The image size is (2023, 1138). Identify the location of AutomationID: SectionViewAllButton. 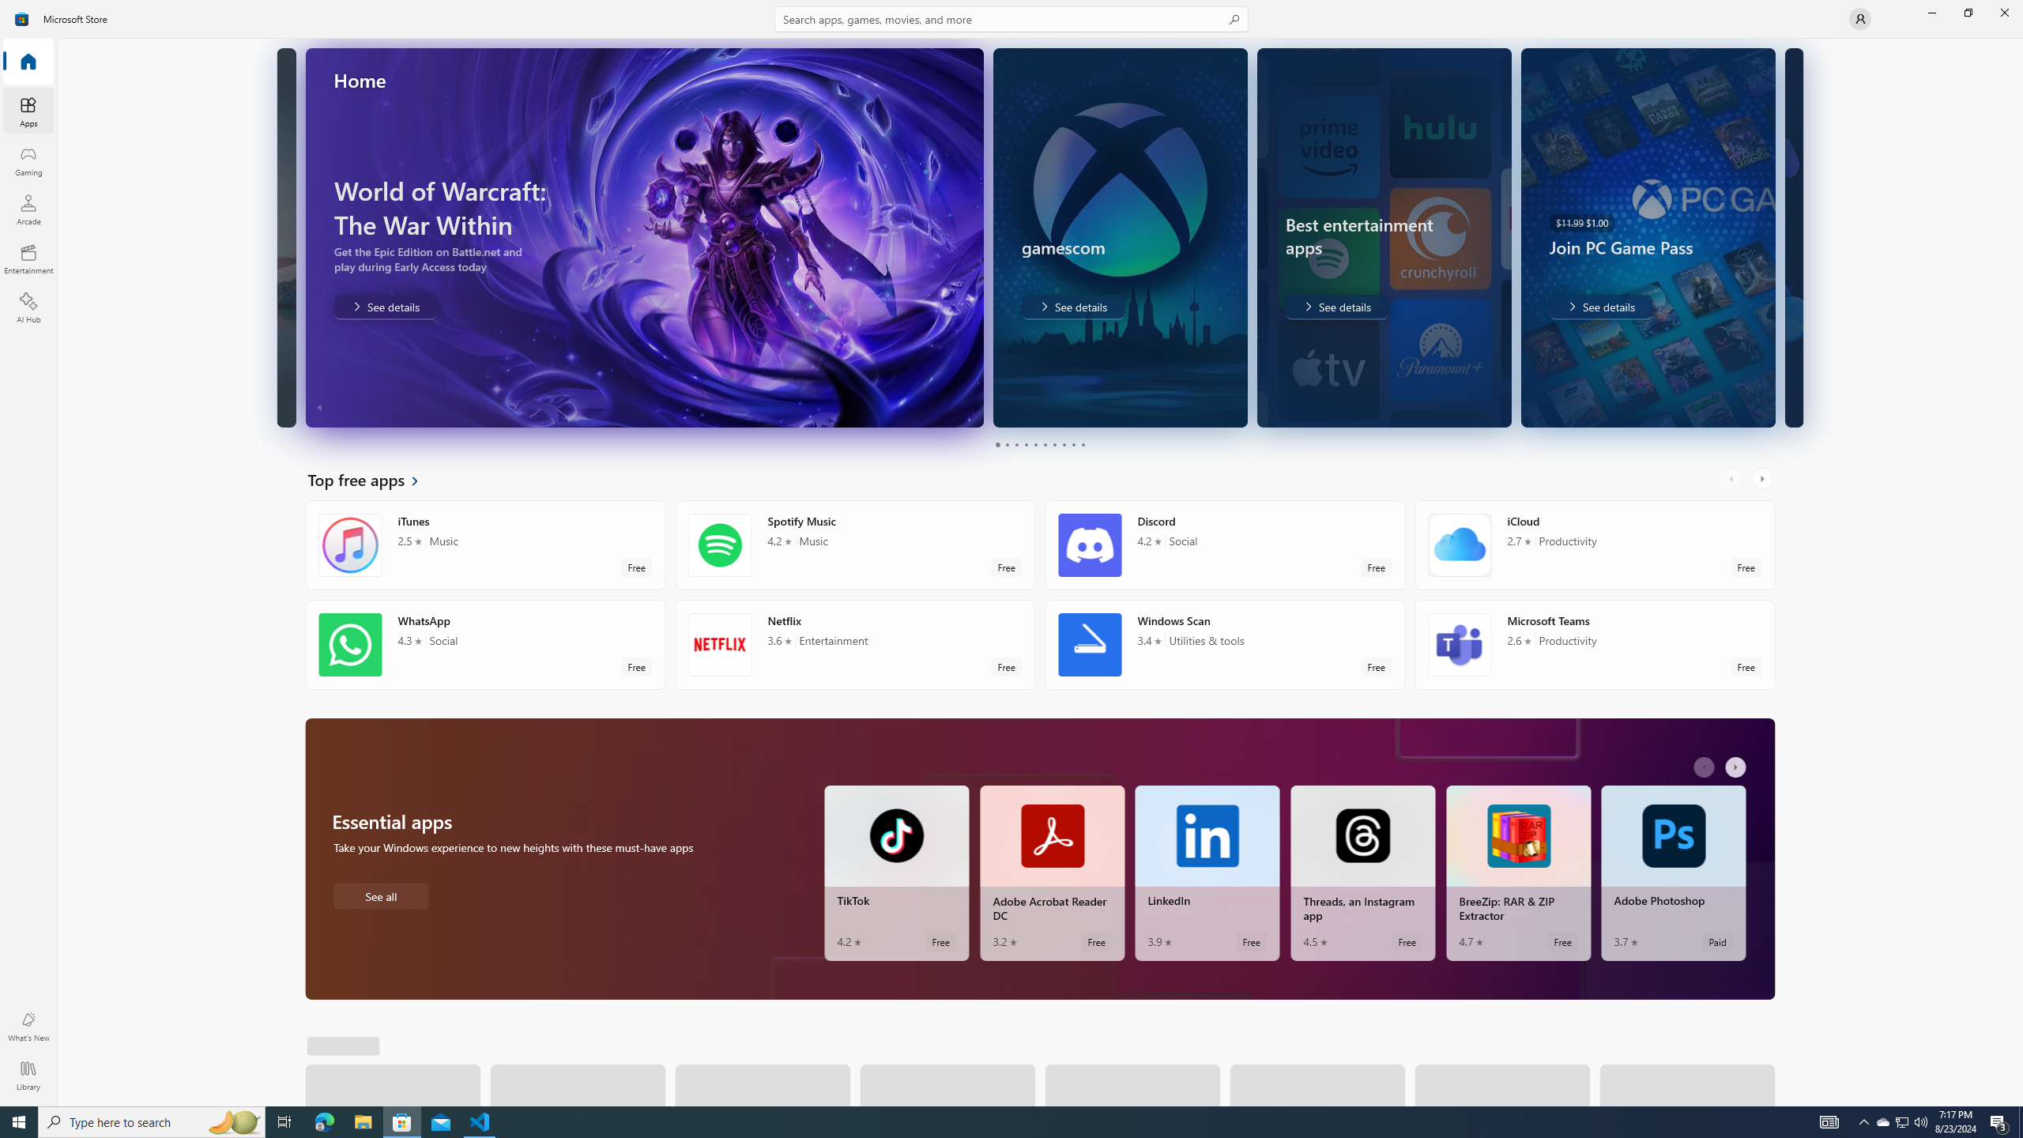
(324, 1043).